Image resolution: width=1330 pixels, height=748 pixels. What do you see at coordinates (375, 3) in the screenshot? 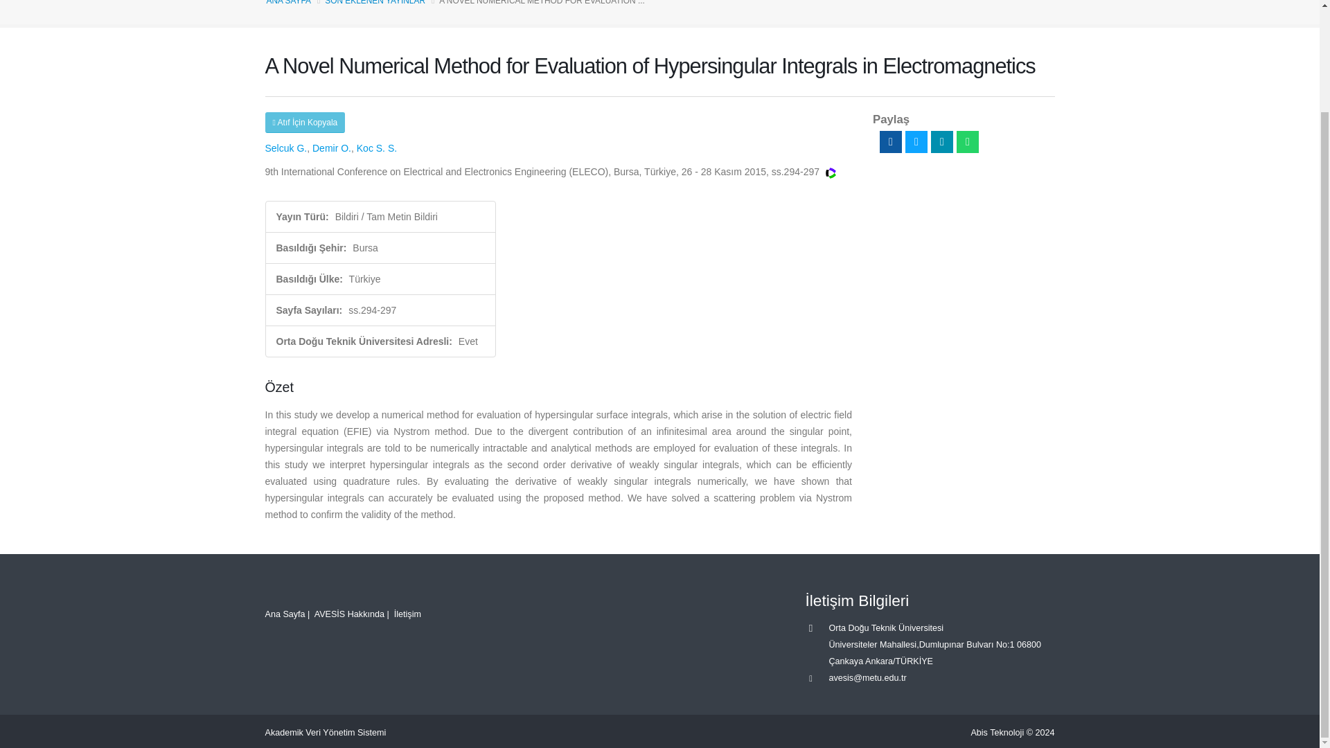
I see `SON EKLENEN YAYINLAR` at bounding box center [375, 3].